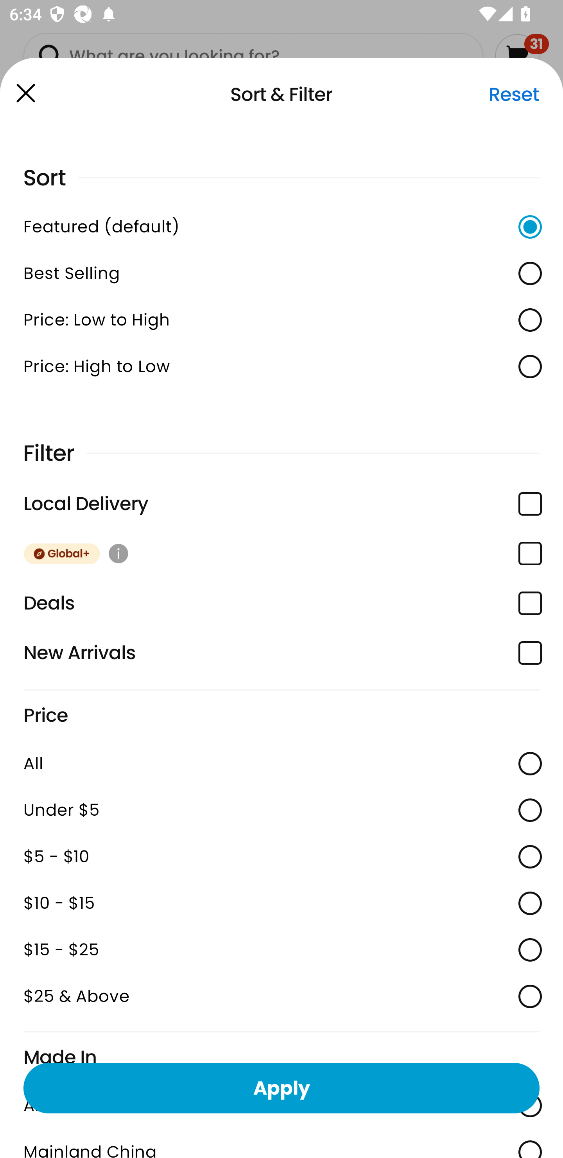 The height and width of the screenshot is (1158, 563). Describe the element at coordinates (281, 1088) in the screenshot. I see `Apply` at that location.